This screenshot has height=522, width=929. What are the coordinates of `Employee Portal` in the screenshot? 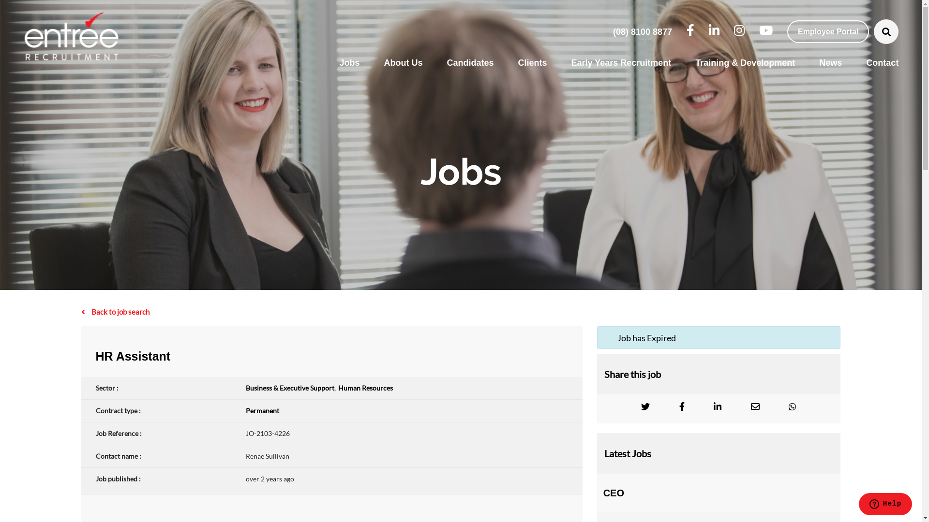 It's located at (828, 32).